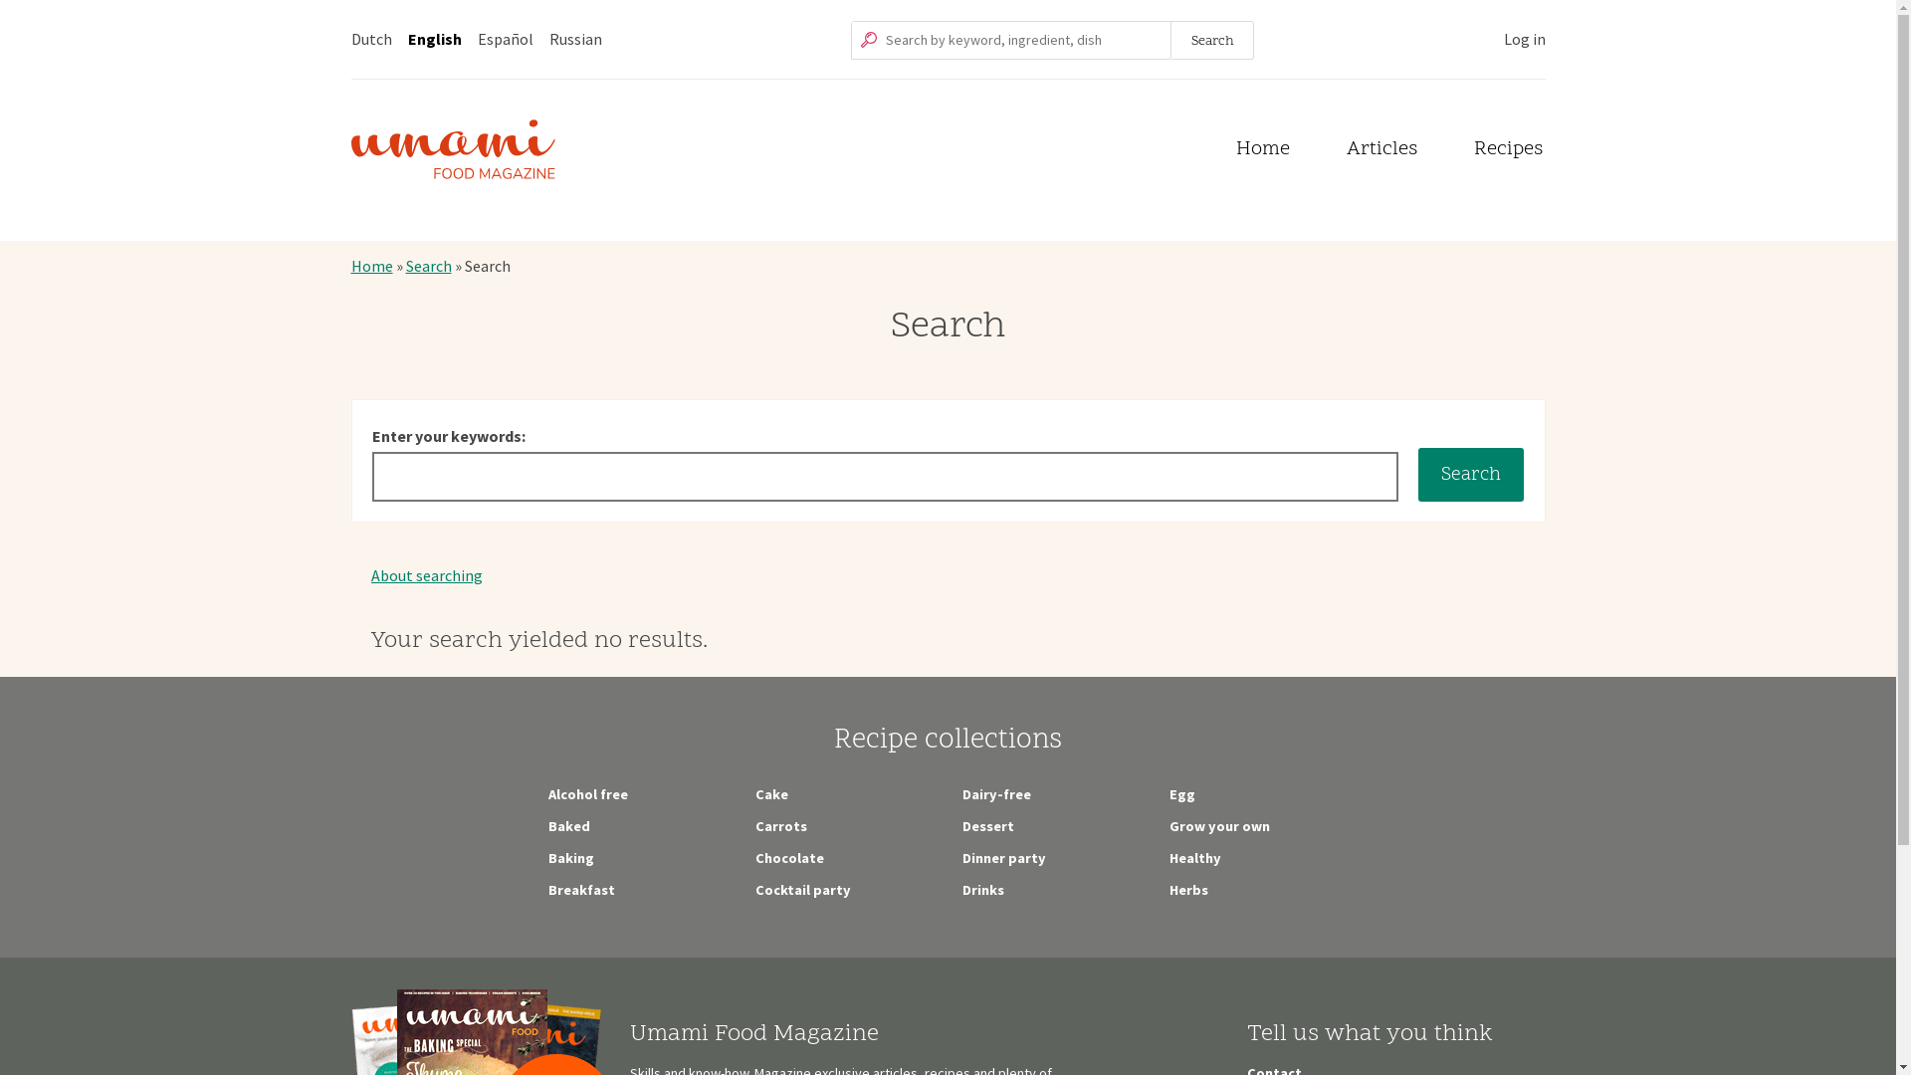 The height and width of the screenshot is (1075, 1911). Describe the element at coordinates (1471, 474) in the screenshot. I see `Search` at that location.